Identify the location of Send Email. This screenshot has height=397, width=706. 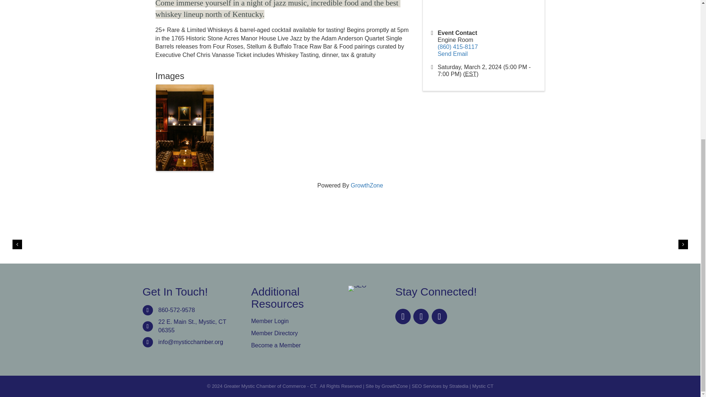
(452, 54).